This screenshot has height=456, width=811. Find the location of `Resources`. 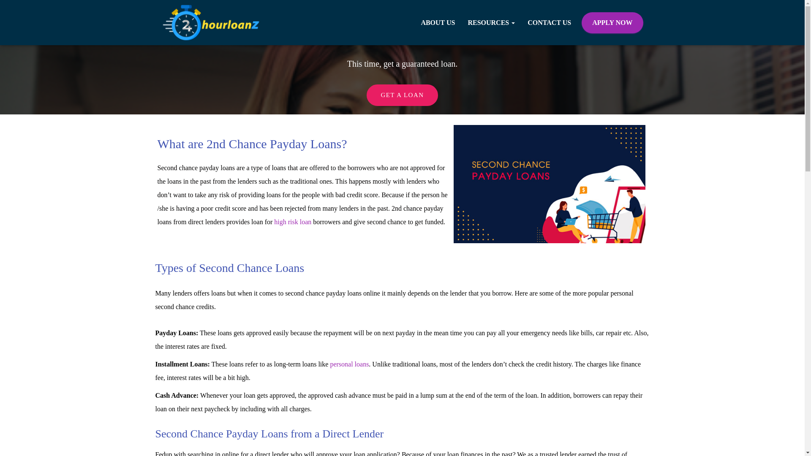

Resources is located at coordinates (491, 23).